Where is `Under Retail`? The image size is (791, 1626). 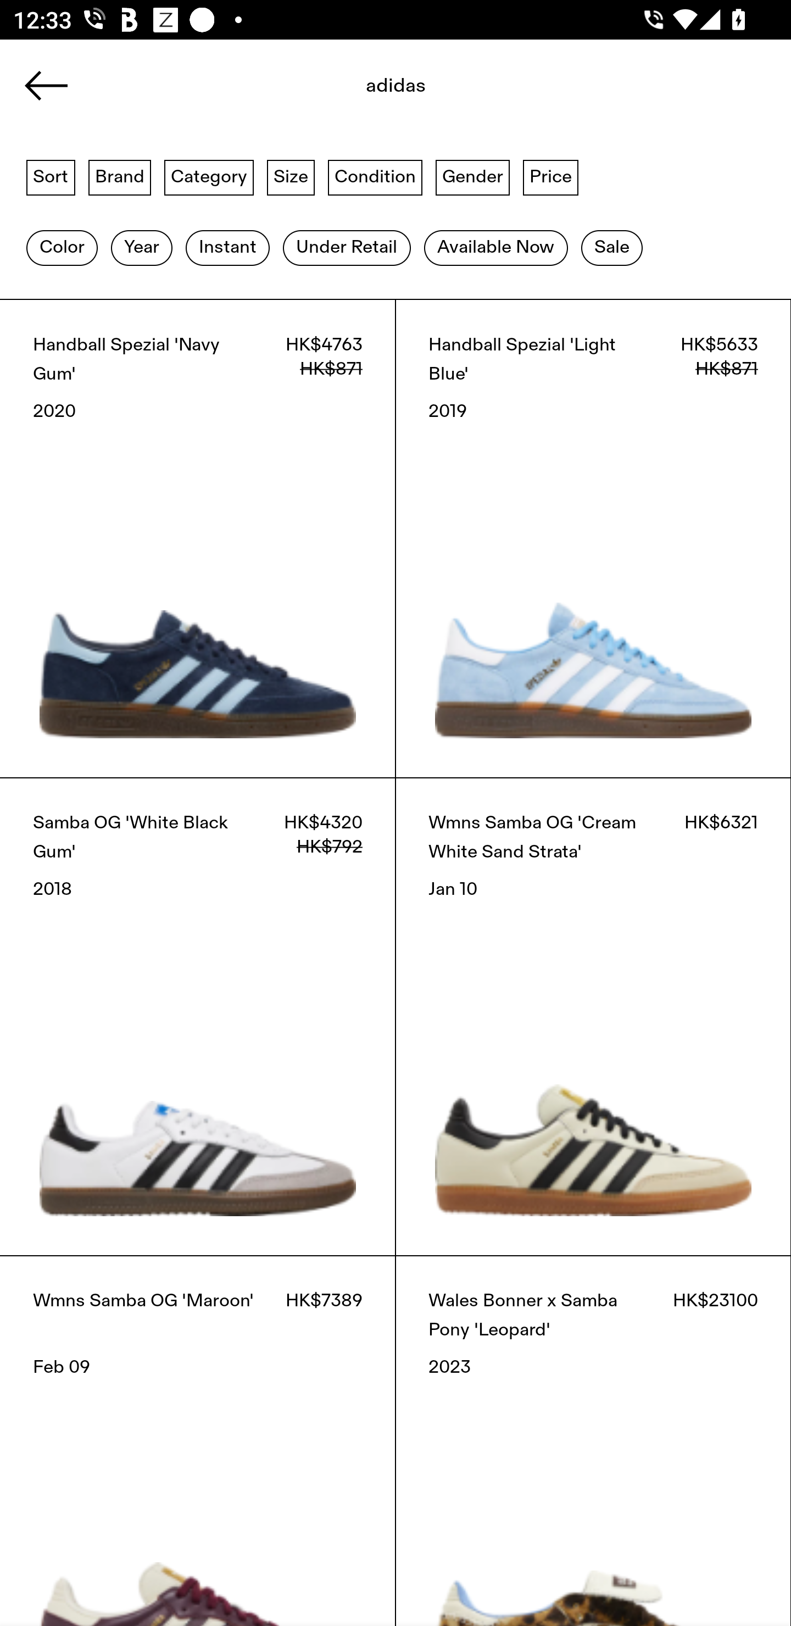
Under Retail is located at coordinates (347, 248).